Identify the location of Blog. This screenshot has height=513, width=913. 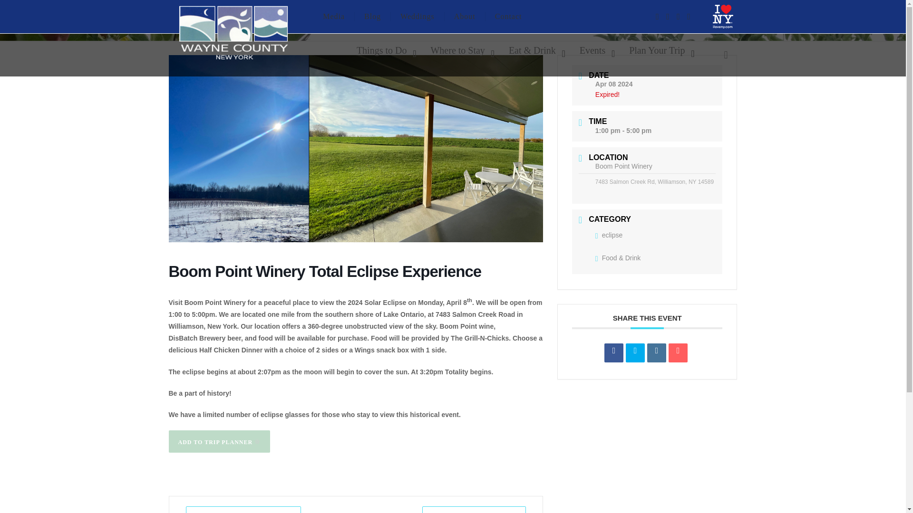
(373, 17).